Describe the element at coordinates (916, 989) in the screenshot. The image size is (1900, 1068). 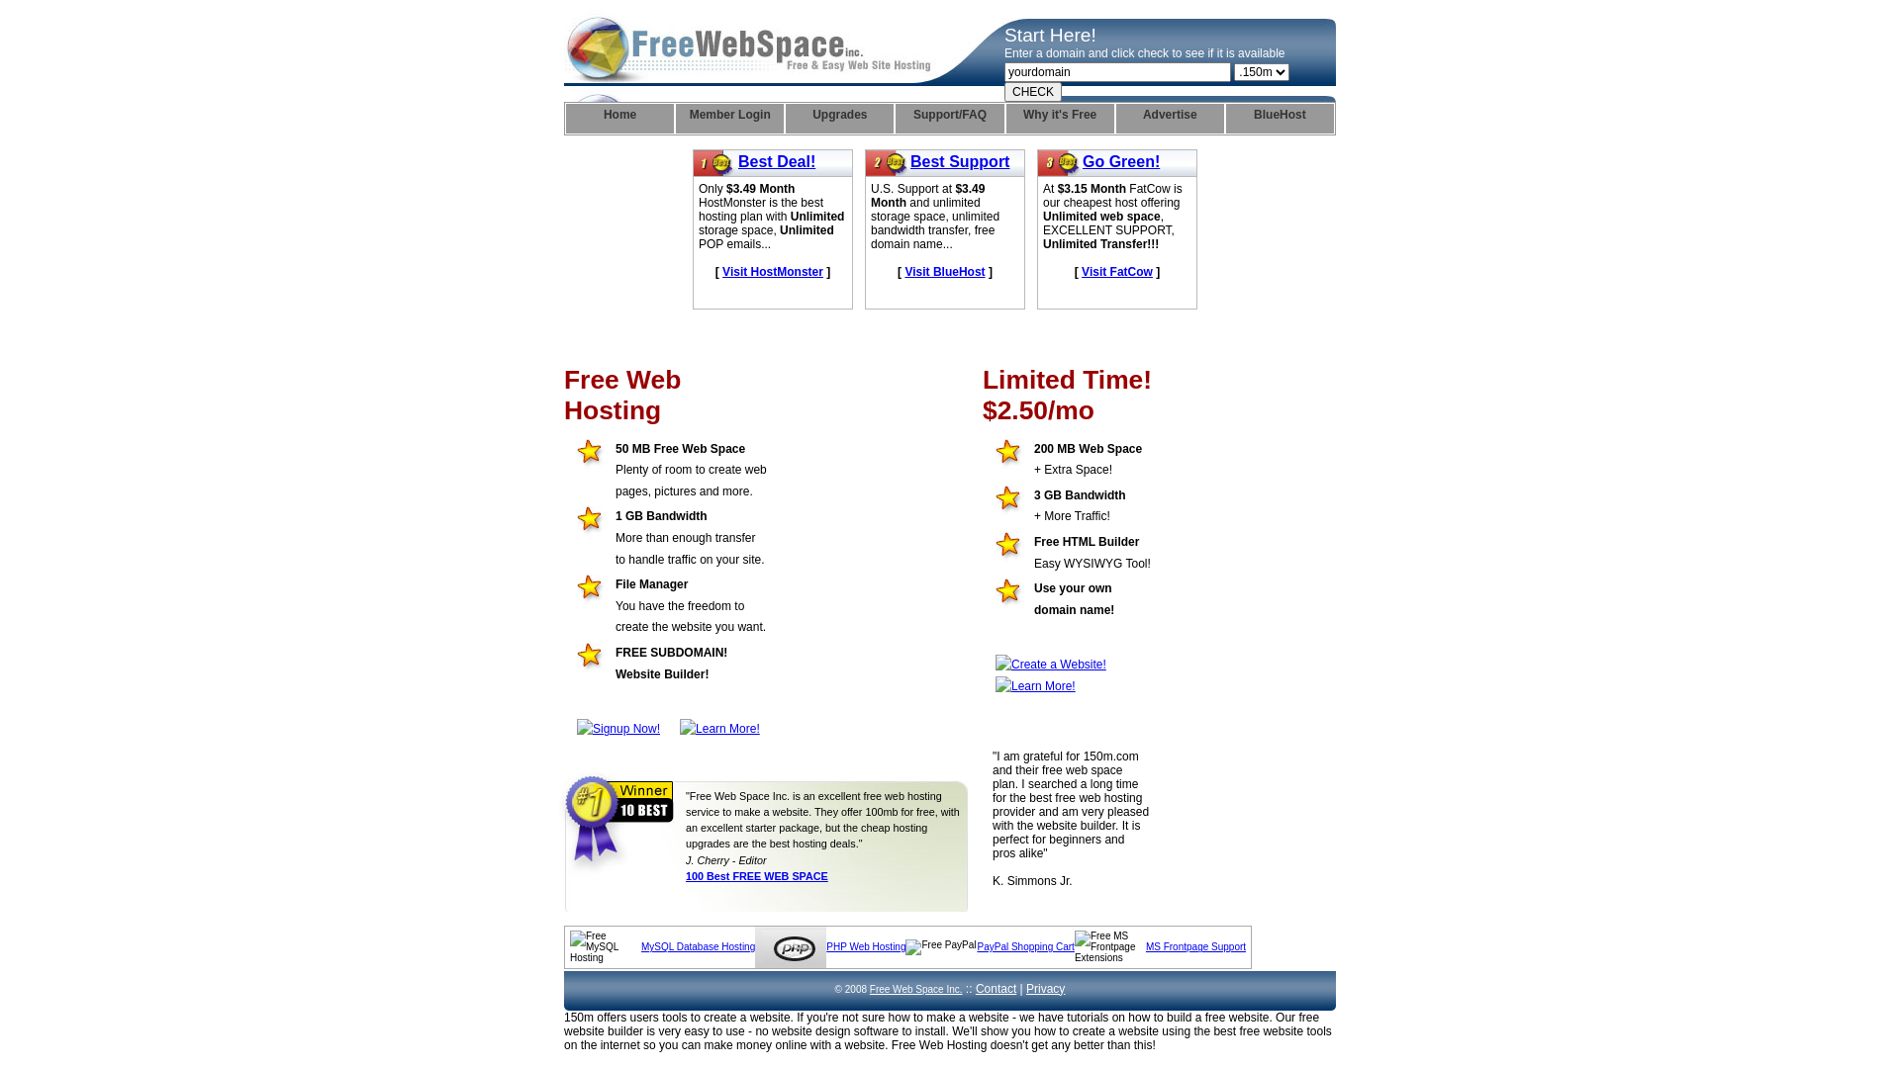
I see `Free Web Space Inc.` at that location.